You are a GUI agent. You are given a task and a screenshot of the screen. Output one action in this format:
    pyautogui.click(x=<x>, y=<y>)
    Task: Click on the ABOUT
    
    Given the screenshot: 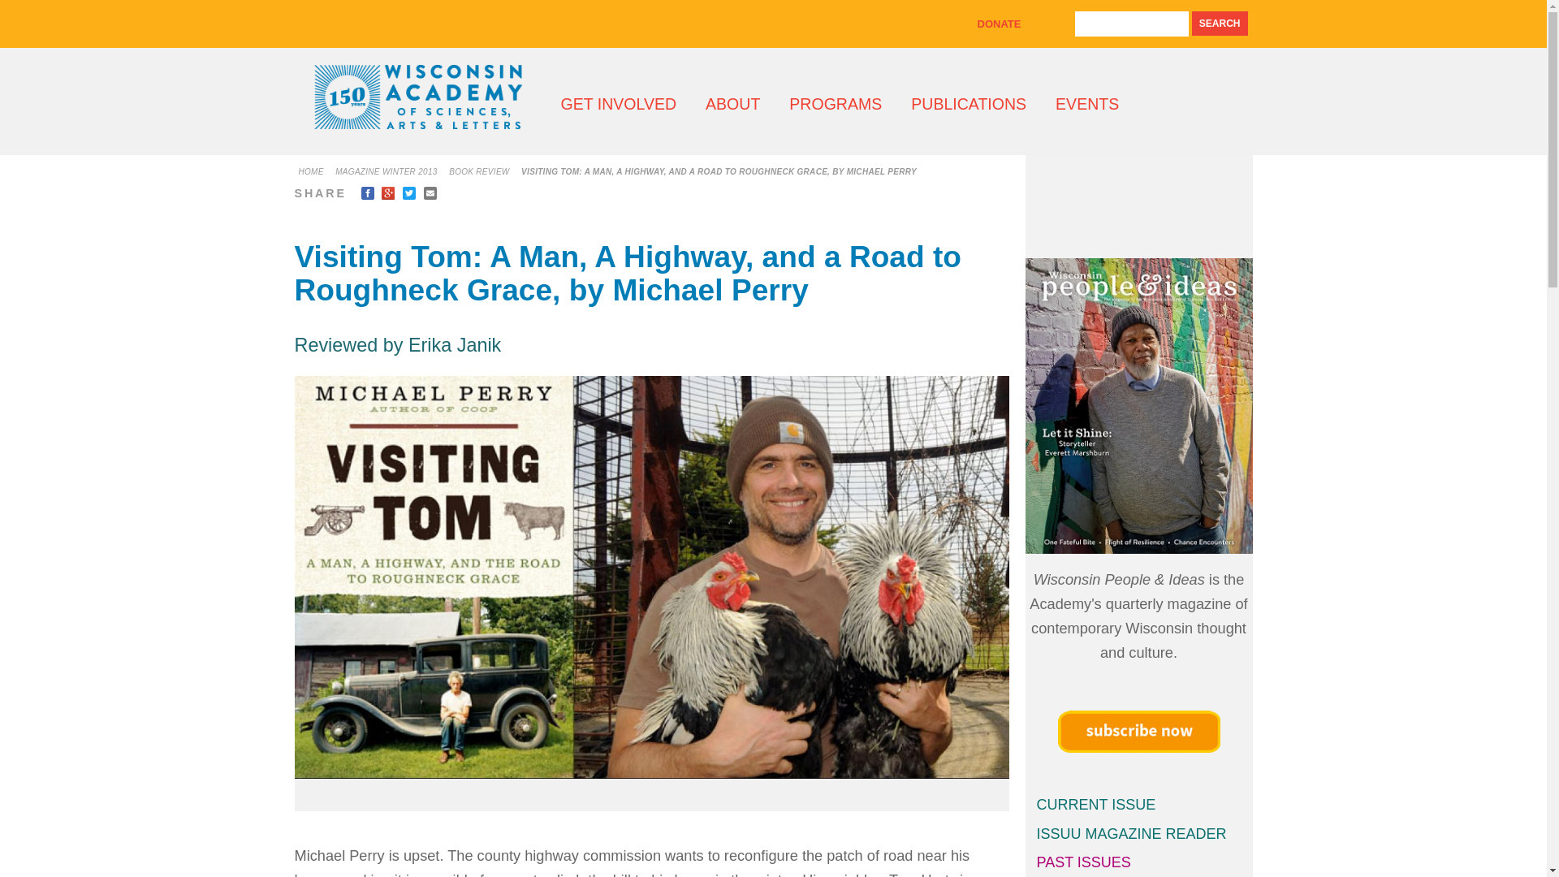 What is the action you would take?
    pyautogui.click(x=732, y=104)
    